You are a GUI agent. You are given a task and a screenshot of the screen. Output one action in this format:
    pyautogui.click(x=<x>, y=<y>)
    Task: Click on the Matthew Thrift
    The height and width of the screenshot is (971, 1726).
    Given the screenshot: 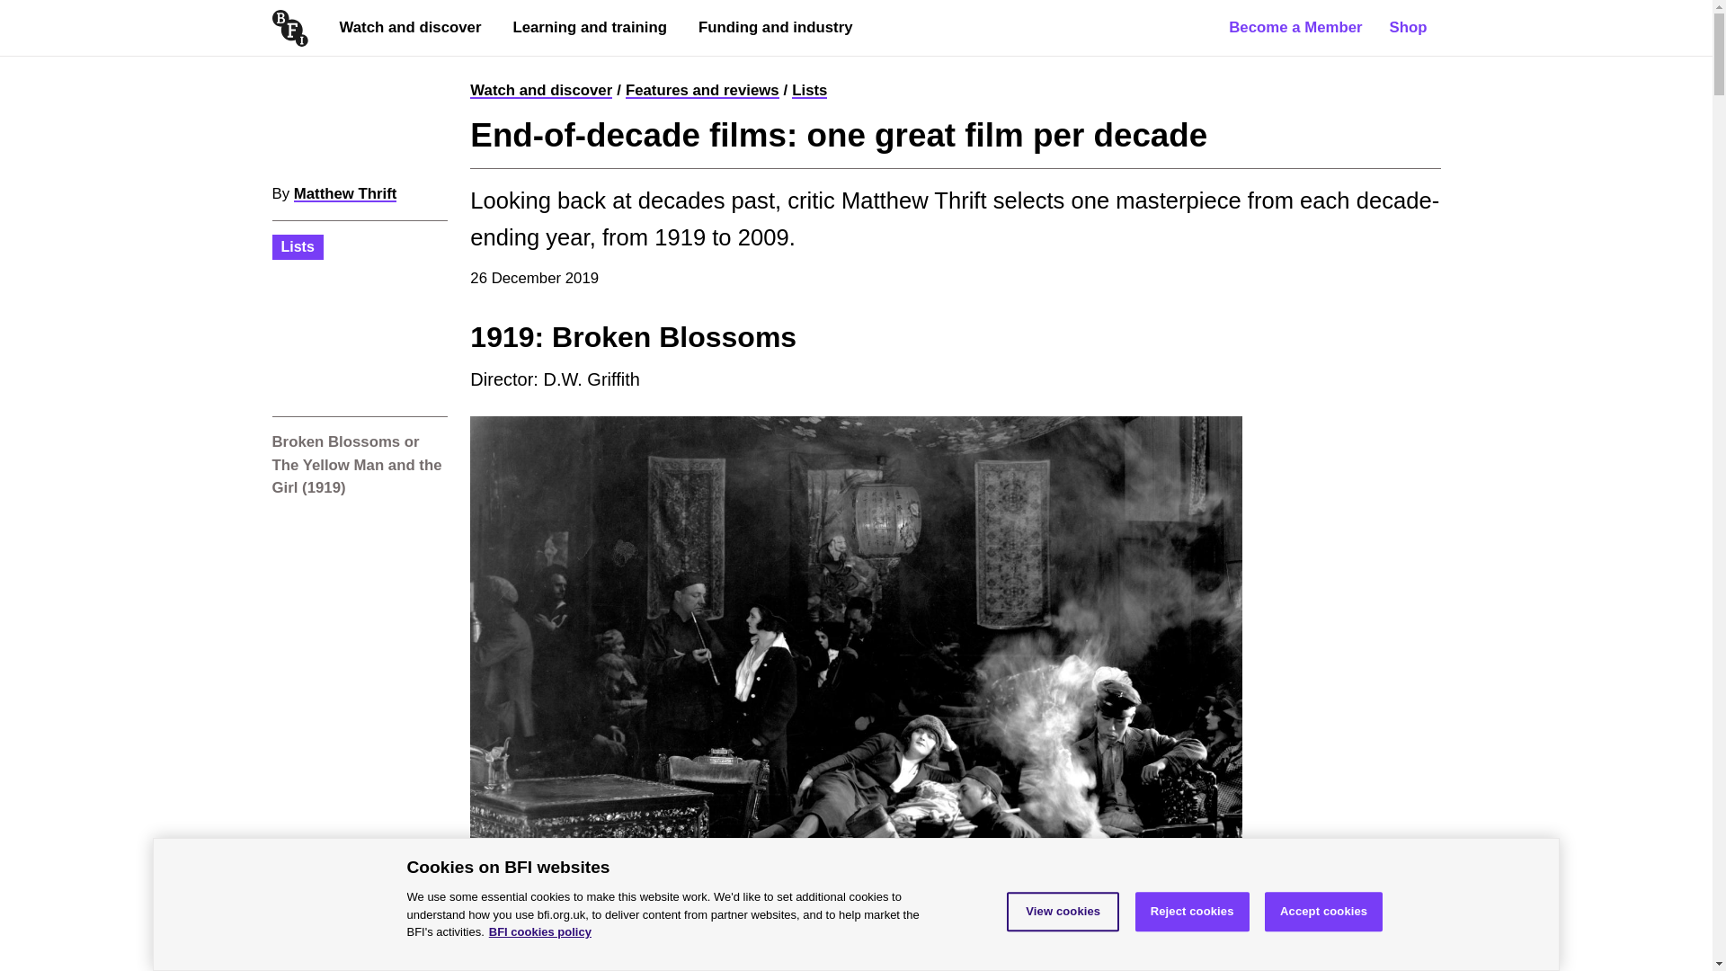 What is the action you would take?
    pyautogui.click(x=345, y=193)
    